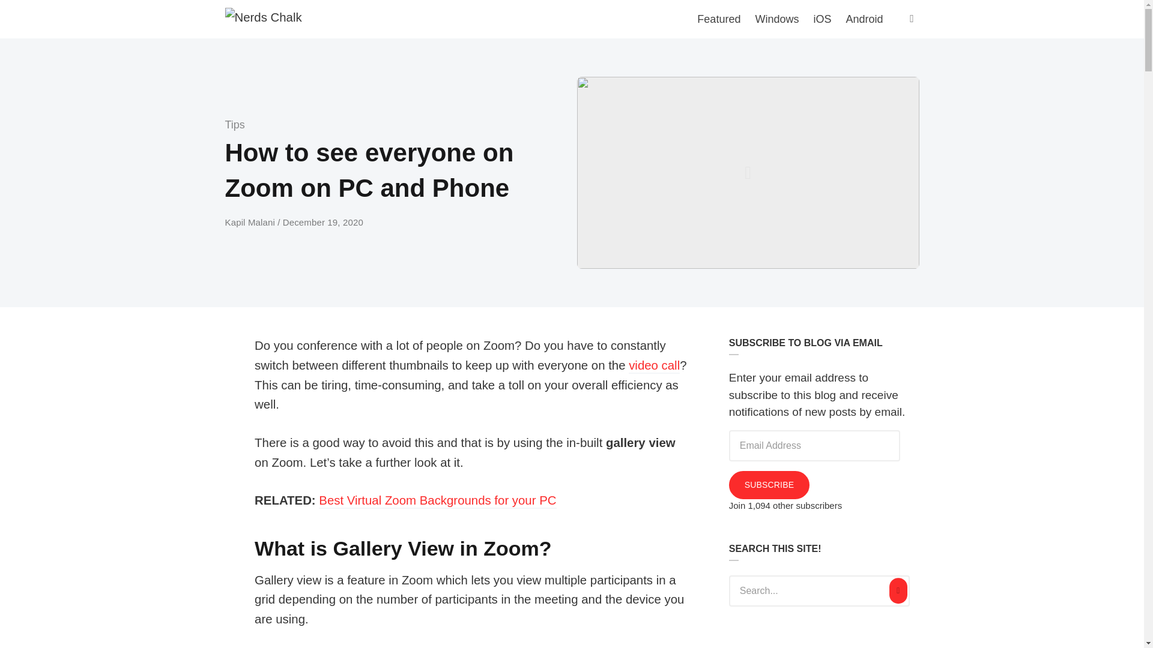 The image size is (1153, 648). What do you see at coordinates (718, 19) in the screenshot?
I see `Featured` at bounding box center [718, 19].